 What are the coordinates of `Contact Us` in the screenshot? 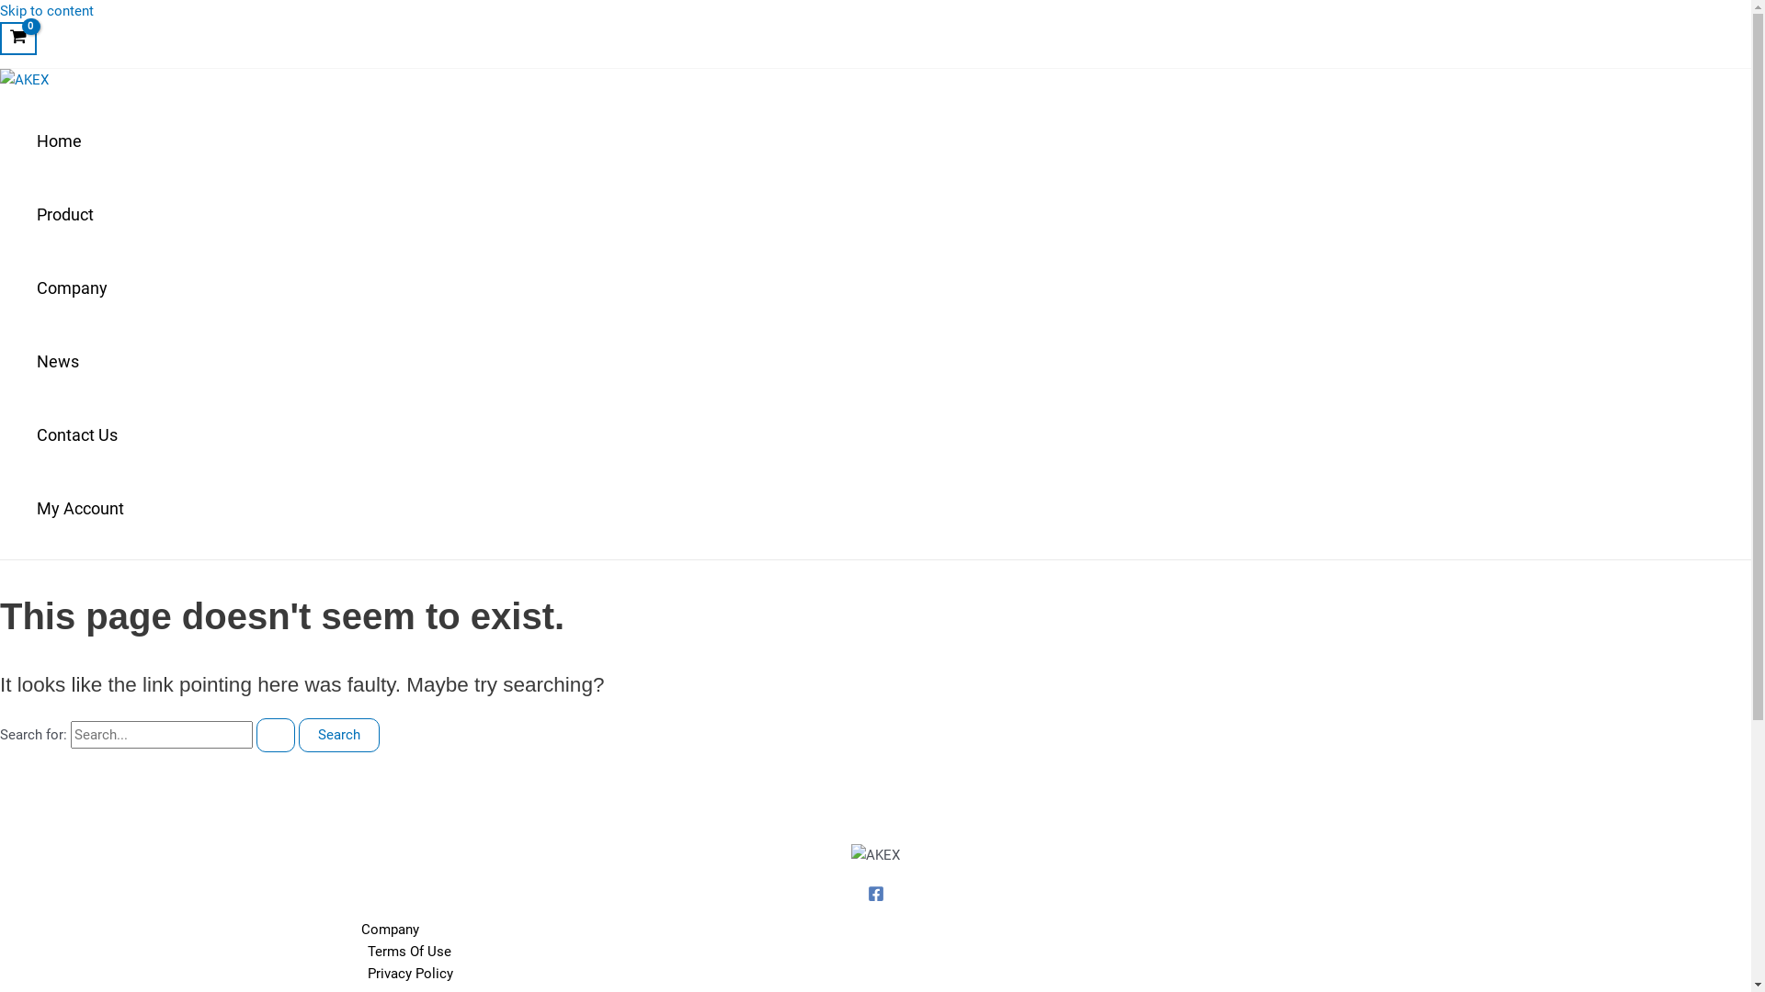 It's located at (81, 435).